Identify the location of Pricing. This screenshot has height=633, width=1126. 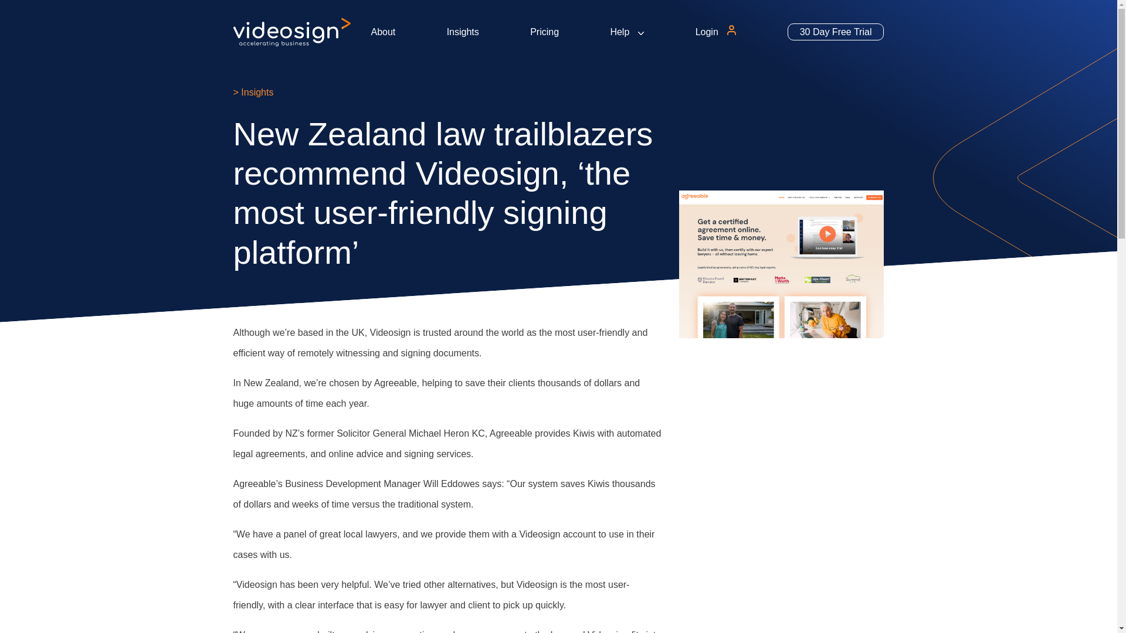
(544, 32).